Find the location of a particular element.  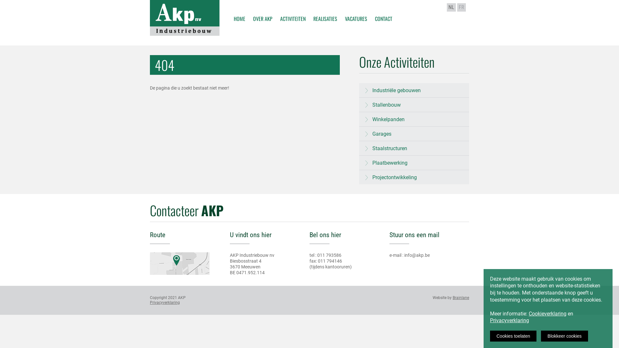

Privacyverklaring is located at coordinates (165, 303).